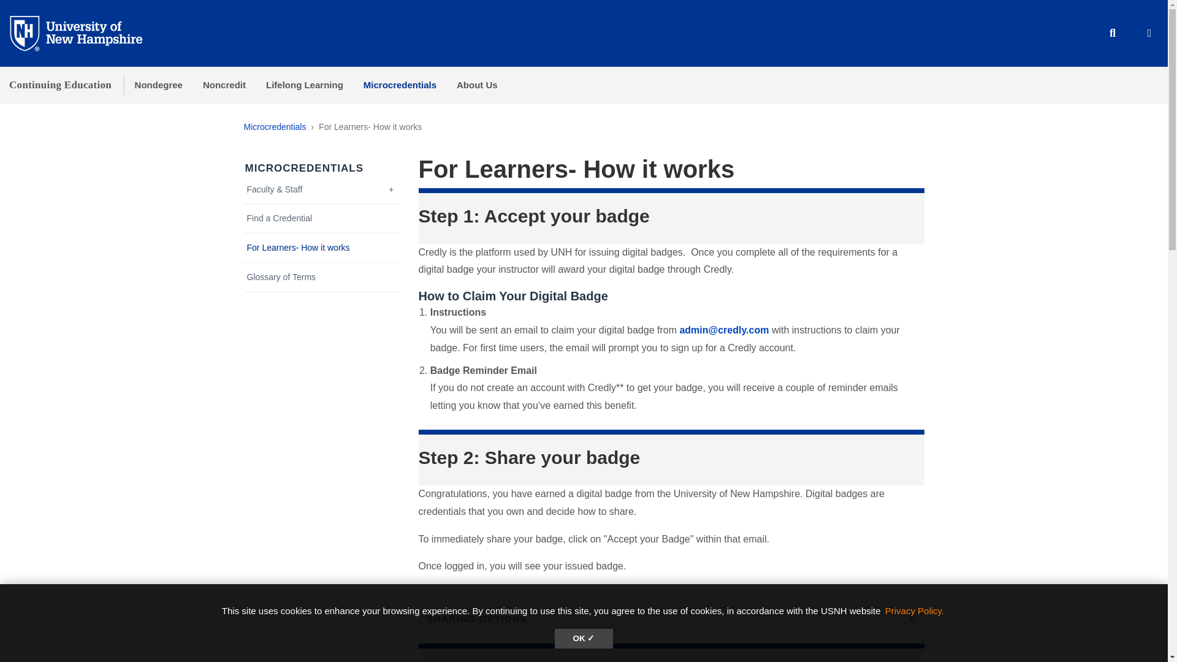 The image size is (1177, 662). I want to click on Privacy Policy., so click(915, 611).